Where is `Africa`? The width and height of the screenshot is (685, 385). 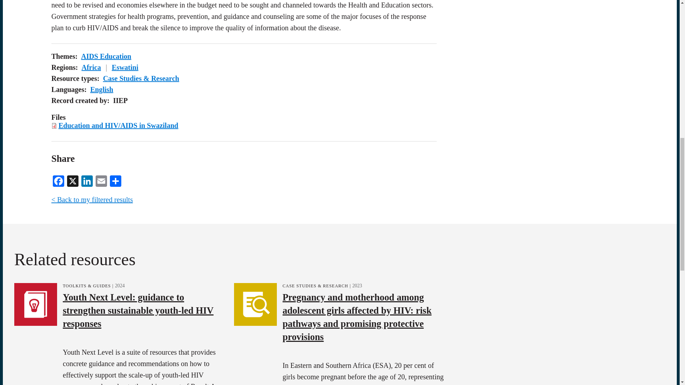
Africa is located at coordinates (91, 67).